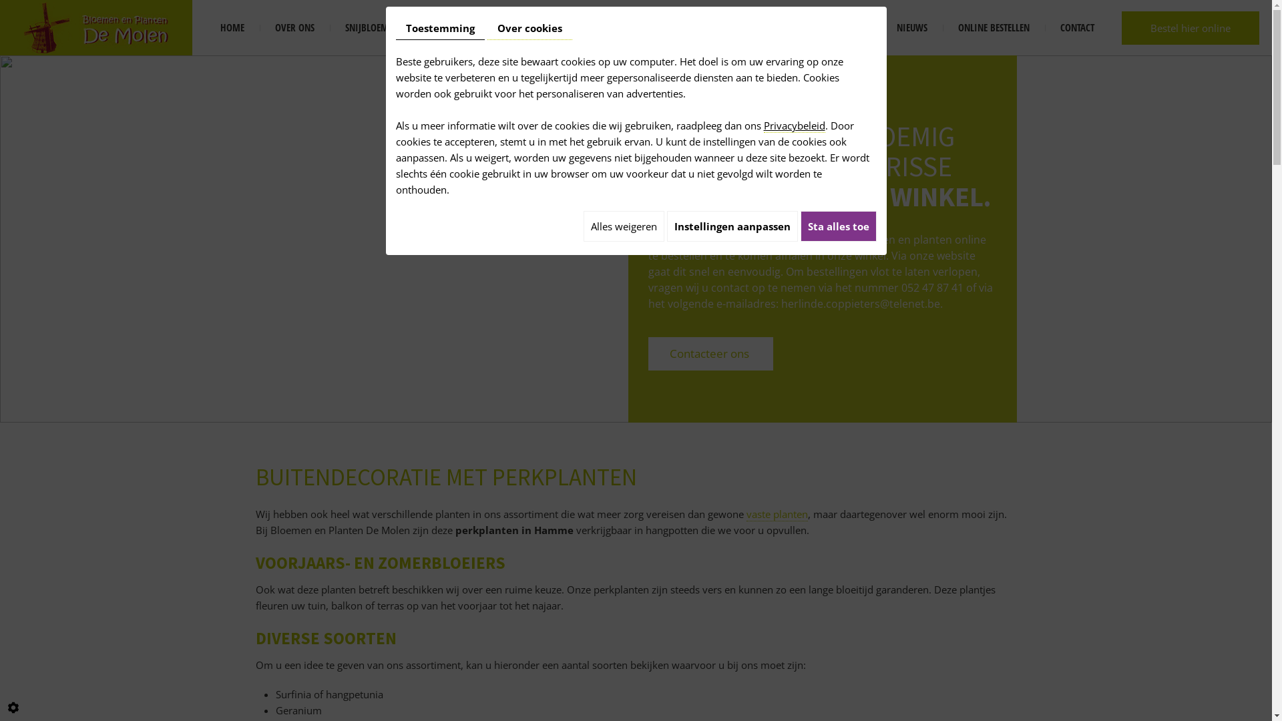  What do you see at coordinates (13, 708) in the screenshot?
I see `Cookie-instelling bewerken` at bounding box center [13, 708].